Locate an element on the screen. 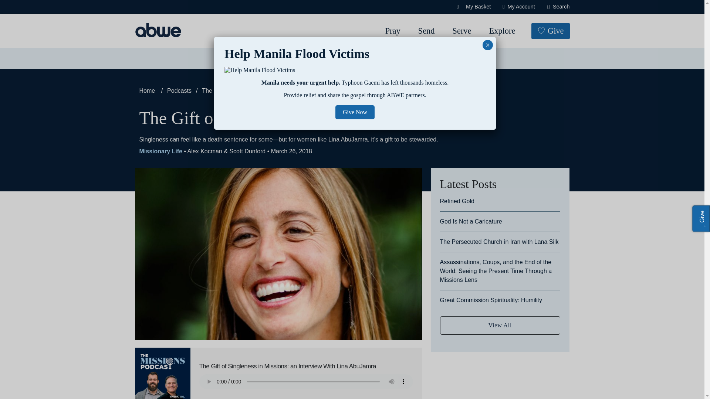  Search is located at coordinates (558, 7).